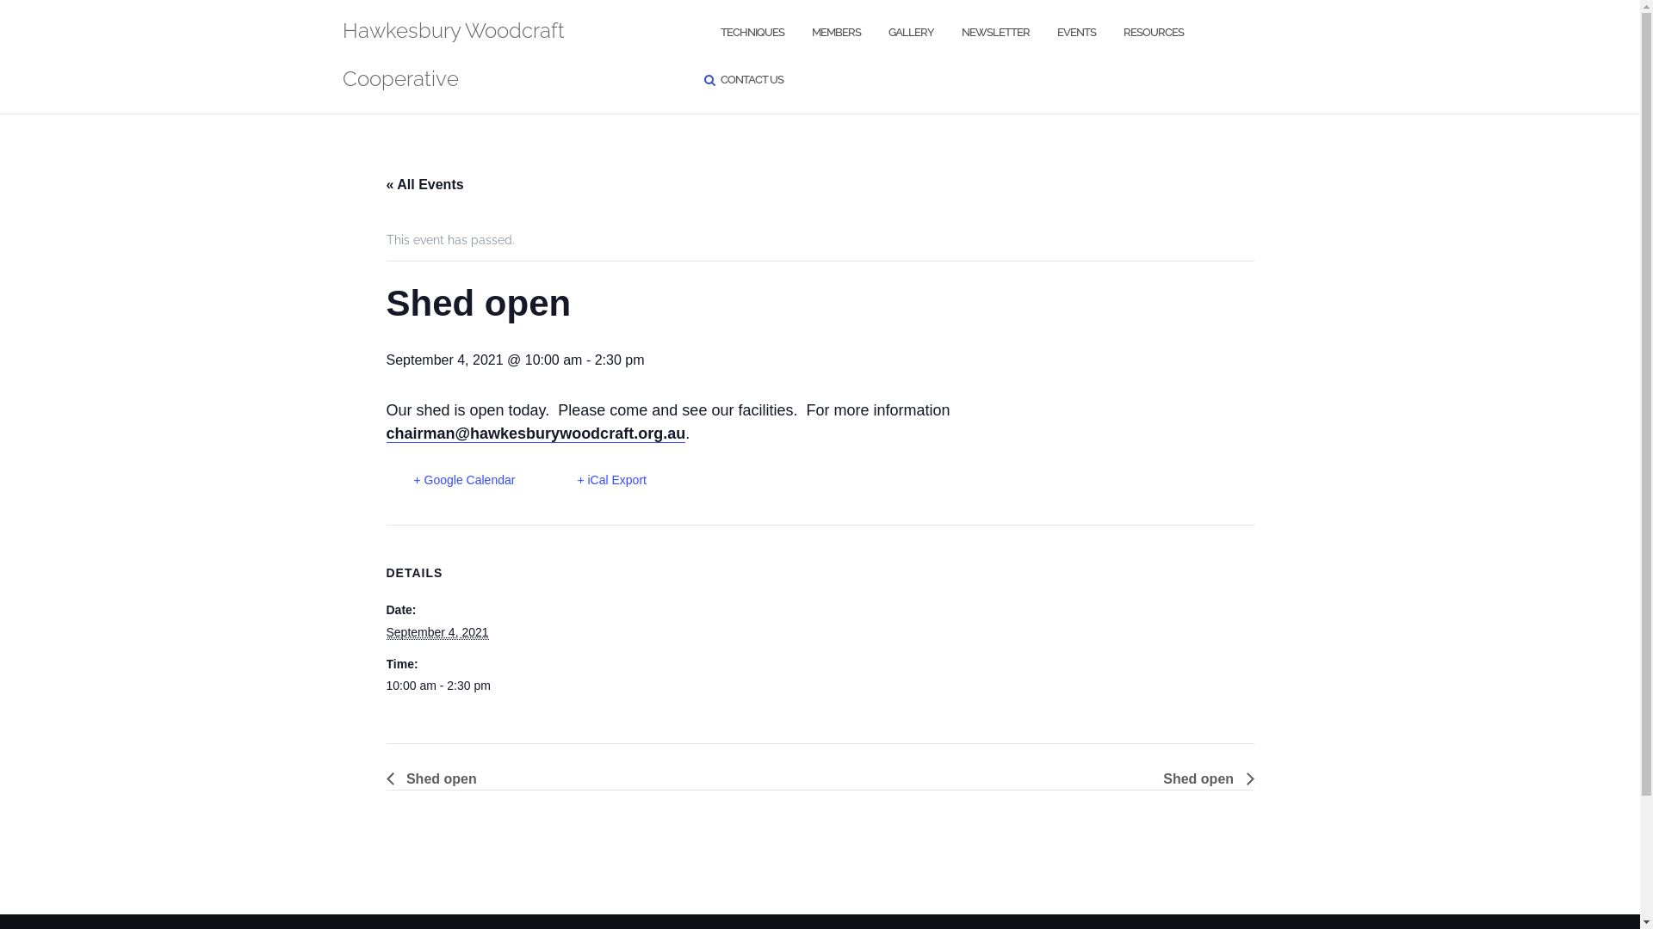 This screenshot has width=1653, height=929. Describe the element at coordinates (752, 81) in the screenshot. I see `CONTACT US` at that location.